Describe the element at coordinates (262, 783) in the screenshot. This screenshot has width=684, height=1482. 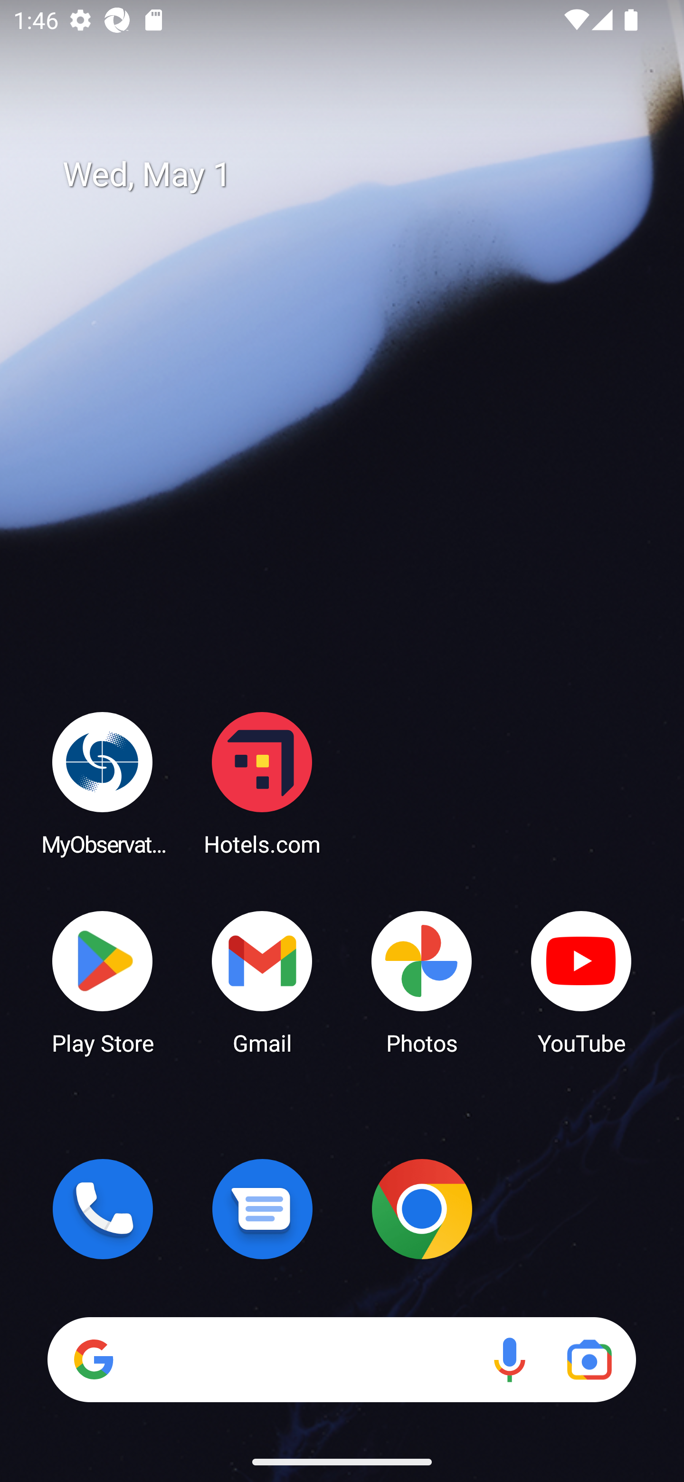
I see `Hotels.com` at that location.